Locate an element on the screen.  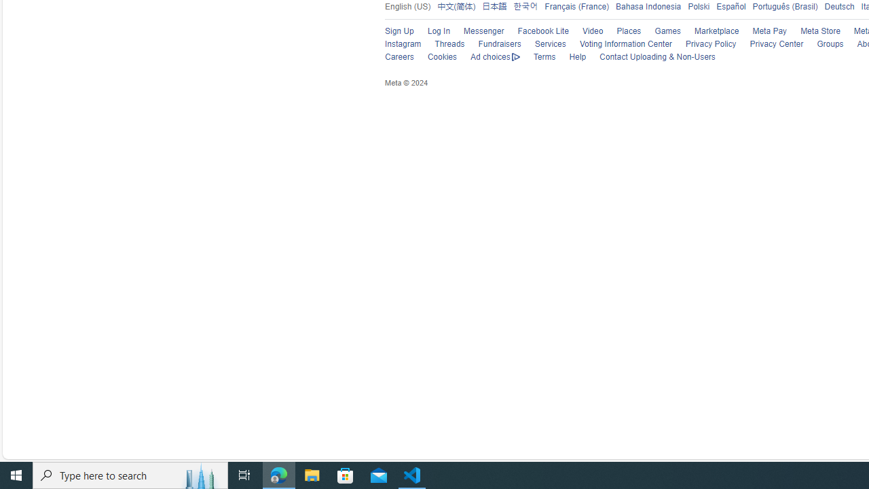
Sign Up is located at coordinates (392, 31).